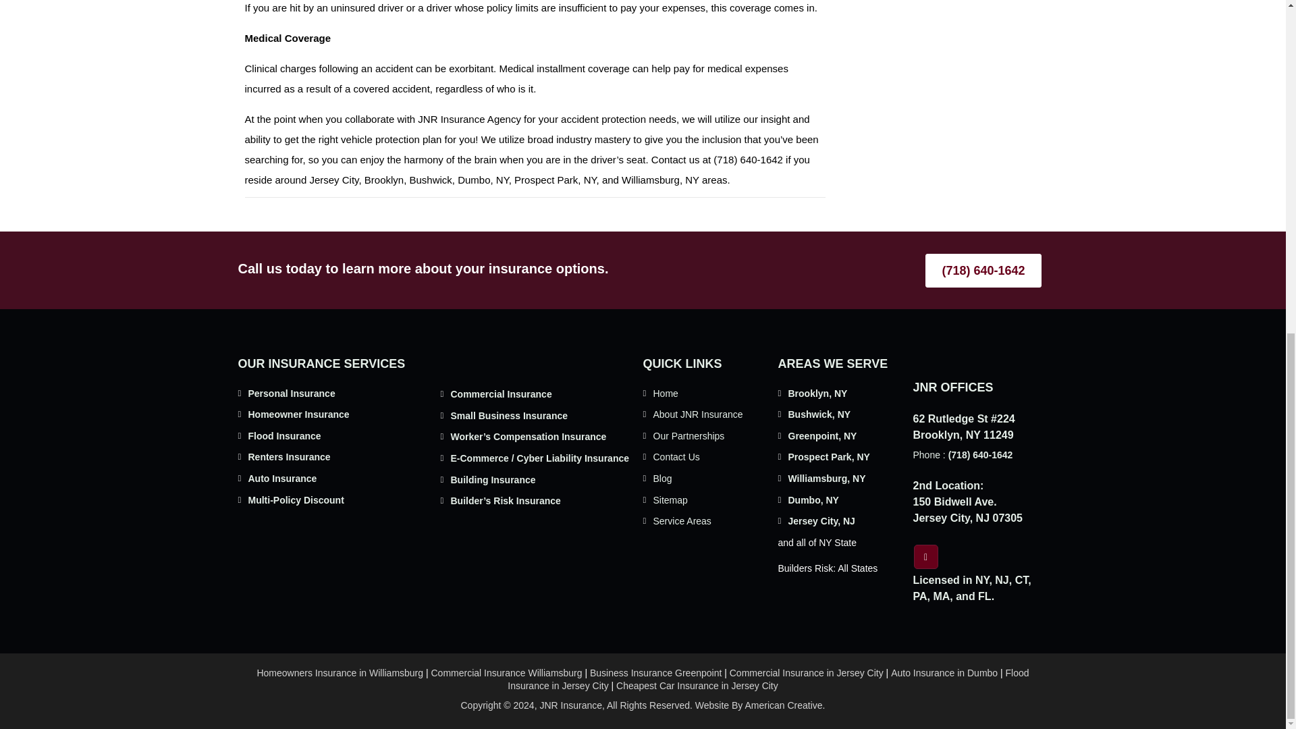 This screenshot has width=1296, height=729. Describe the element at coordinates (501, 394) in the screenshot. I see `Commercial Insurance` at that location.